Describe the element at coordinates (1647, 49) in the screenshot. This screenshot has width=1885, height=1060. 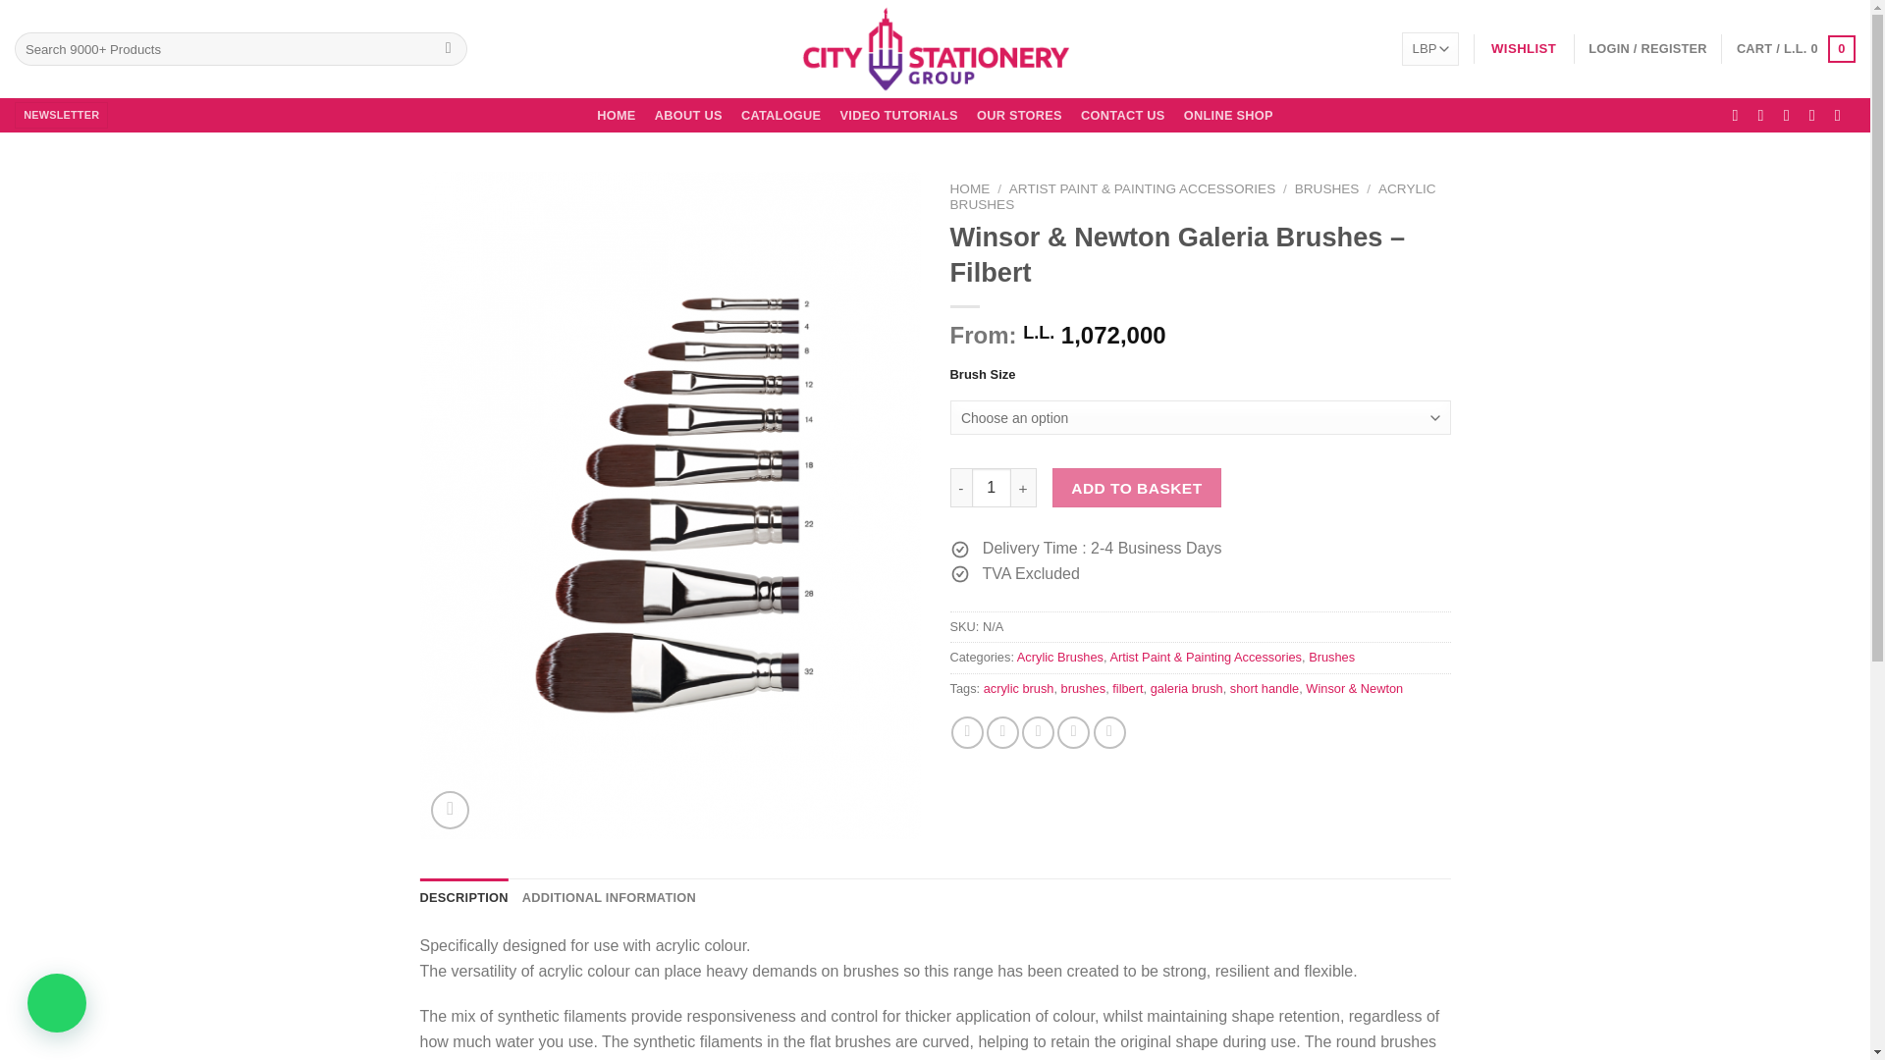
I see `Login` at that location.